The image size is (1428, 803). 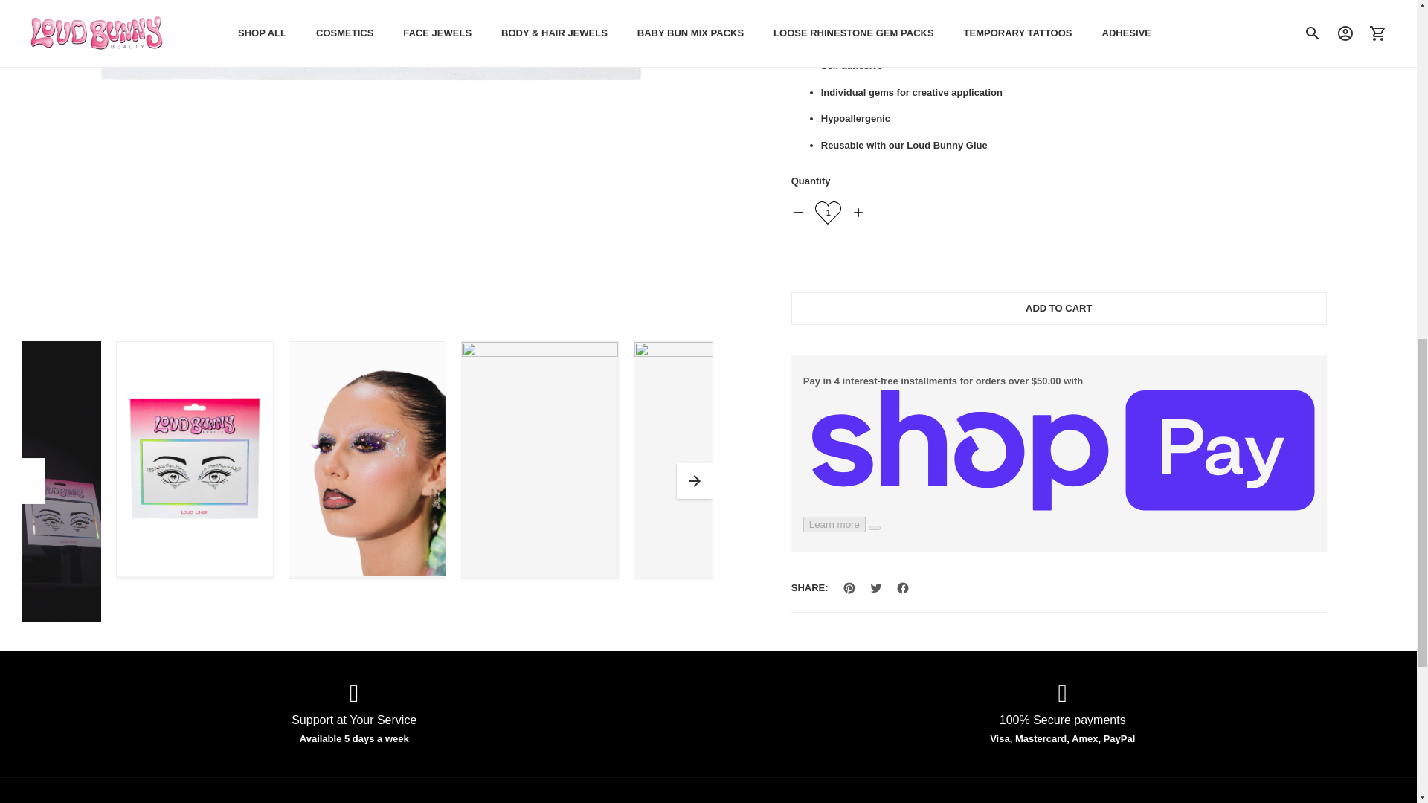 What do you see at coordinates (195, 459) in the screenshot?
I see `Open Image` at bounding box center [195, 459].